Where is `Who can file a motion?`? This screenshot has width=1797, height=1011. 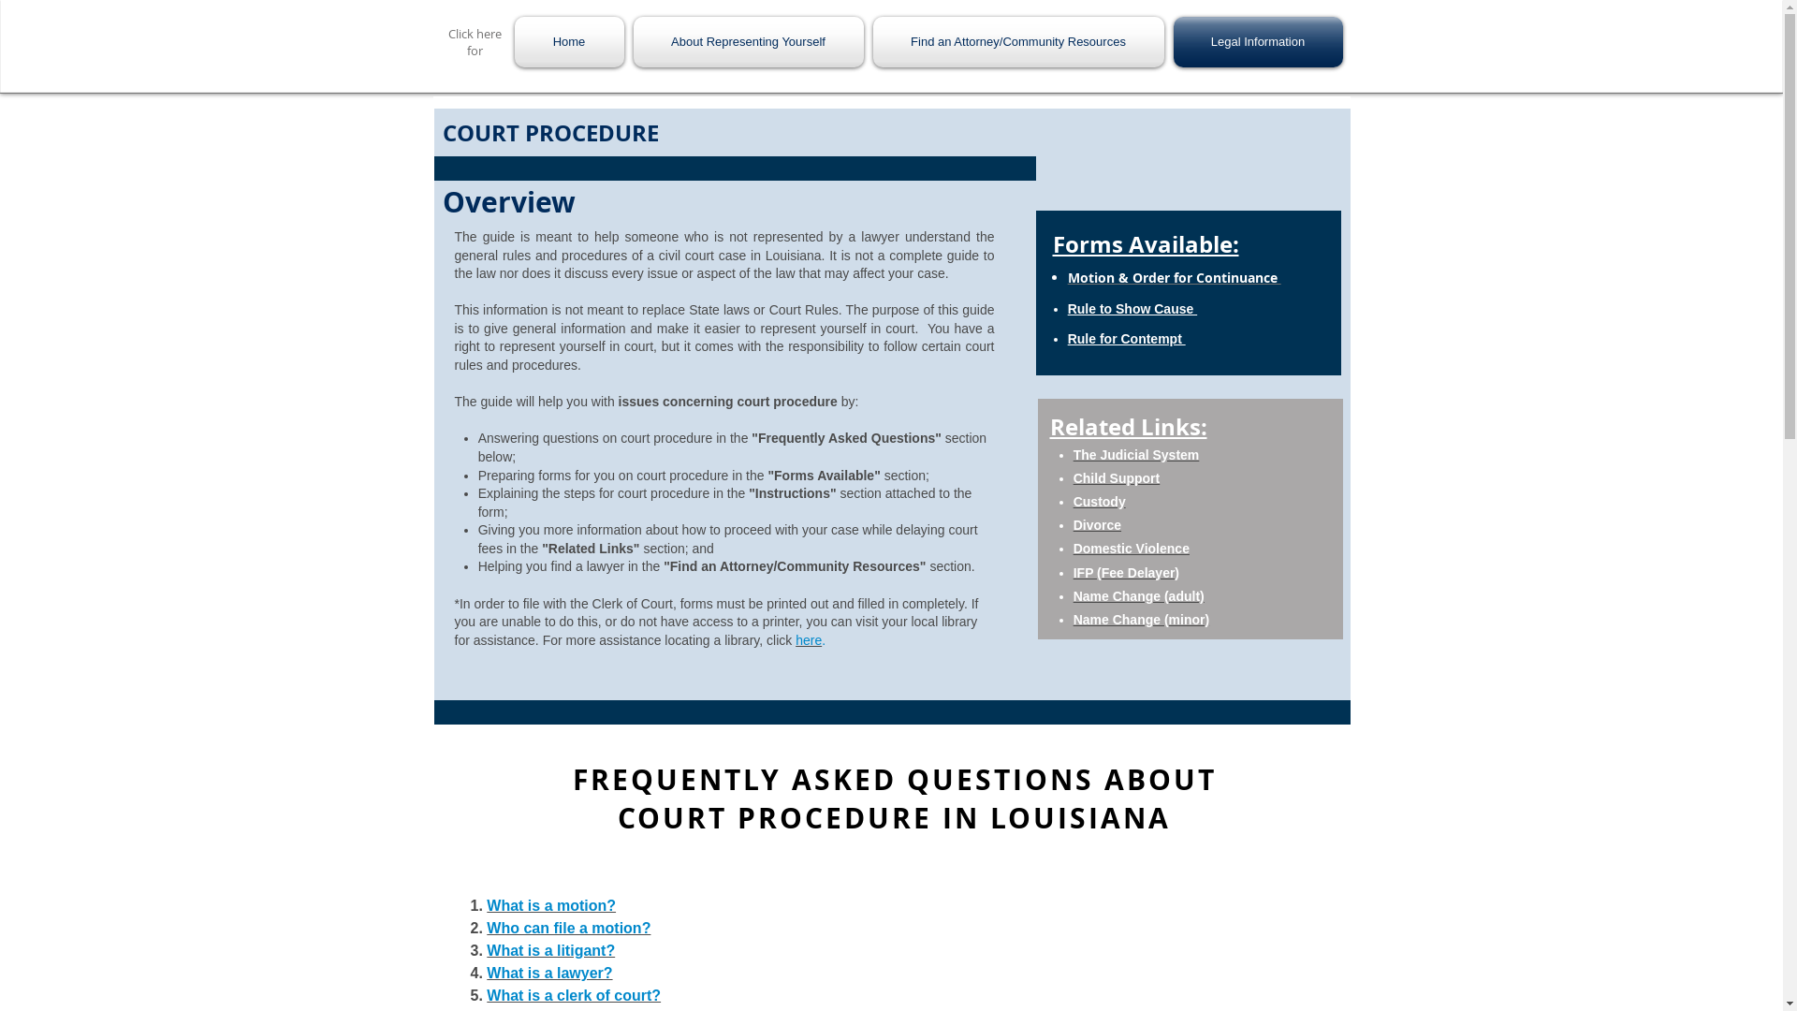 Who can file a motion? is located at coordinates (569, 929).